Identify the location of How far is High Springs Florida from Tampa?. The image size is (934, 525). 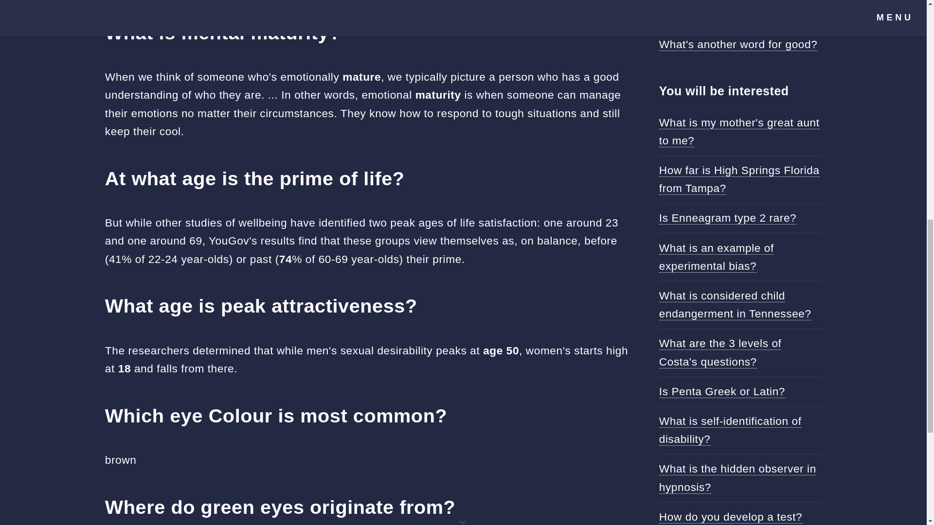
(739, 179).